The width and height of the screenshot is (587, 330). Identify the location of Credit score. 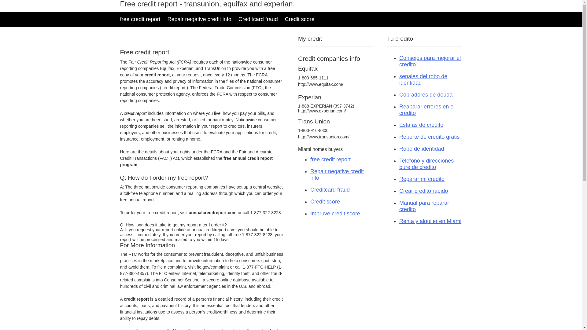
(300, 19).